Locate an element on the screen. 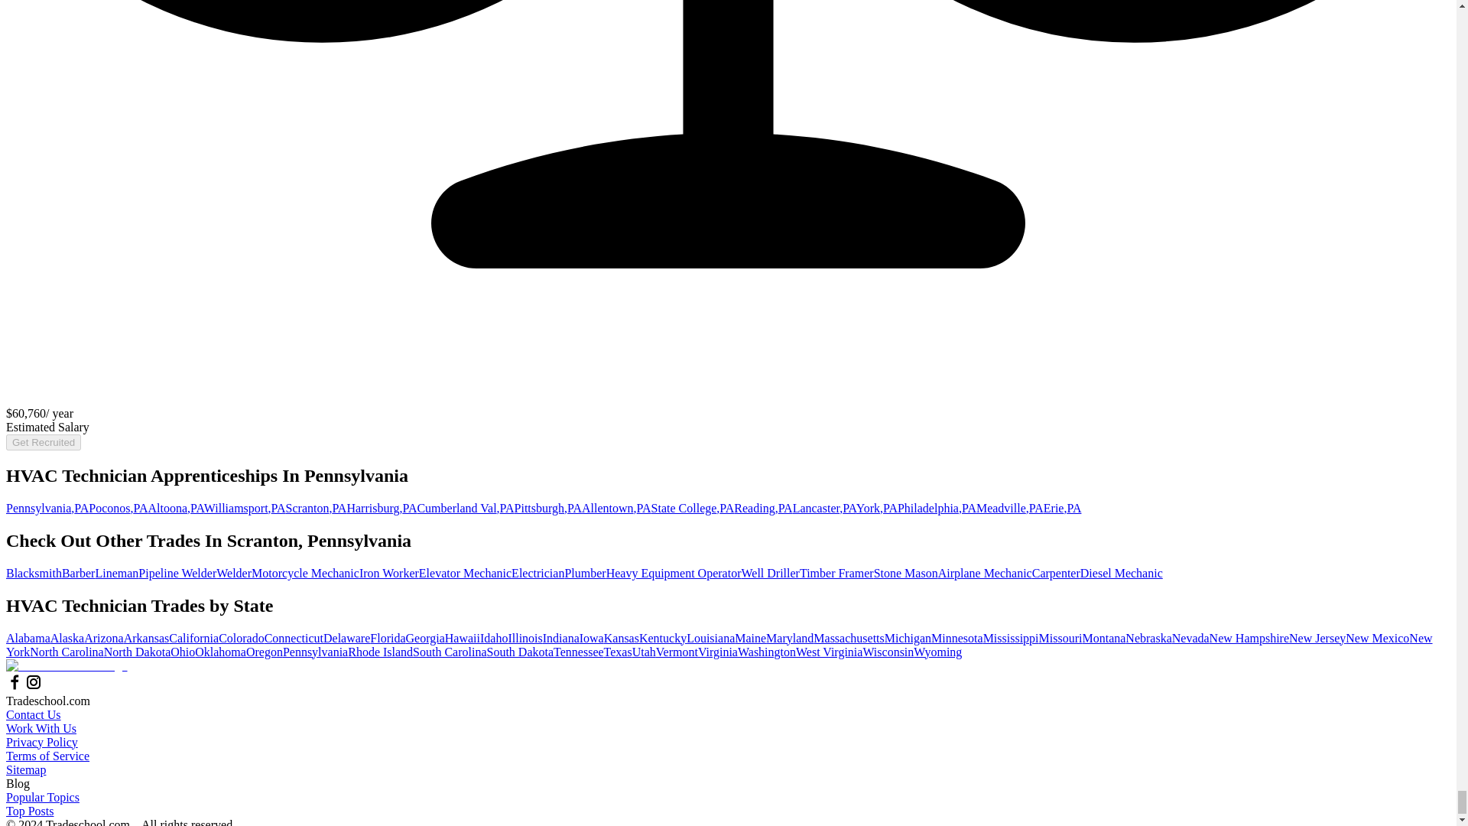  Blacksmith is located at coordinates (34, 573).